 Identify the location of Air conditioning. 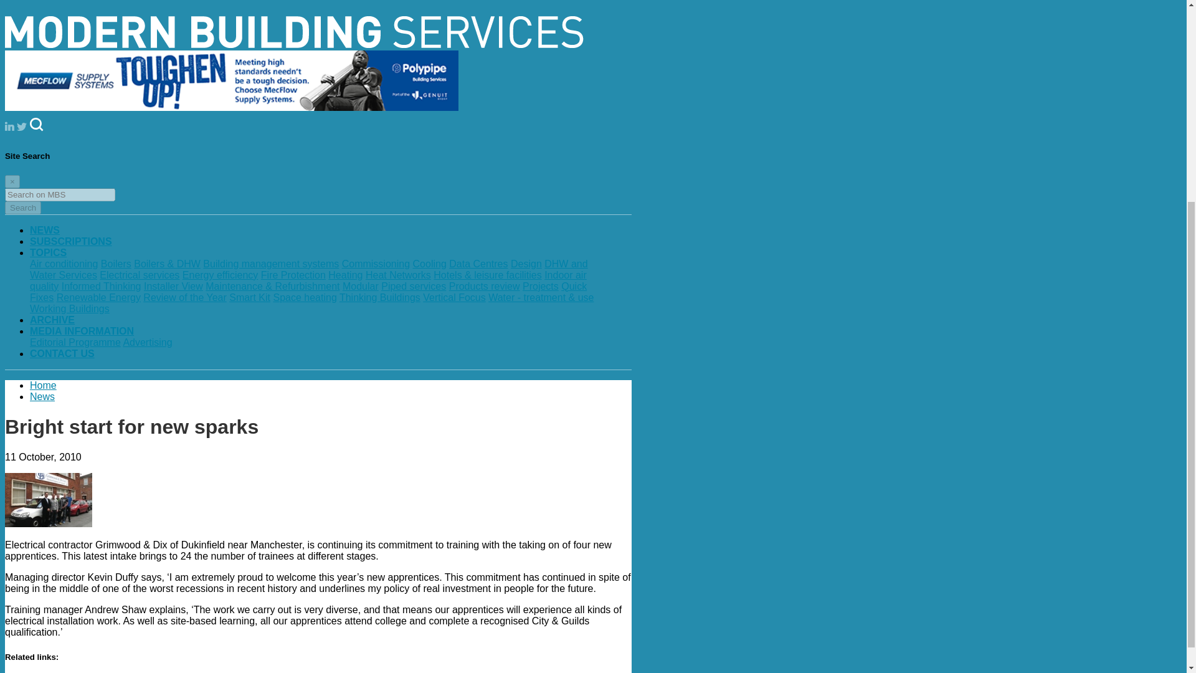
(64, 264).